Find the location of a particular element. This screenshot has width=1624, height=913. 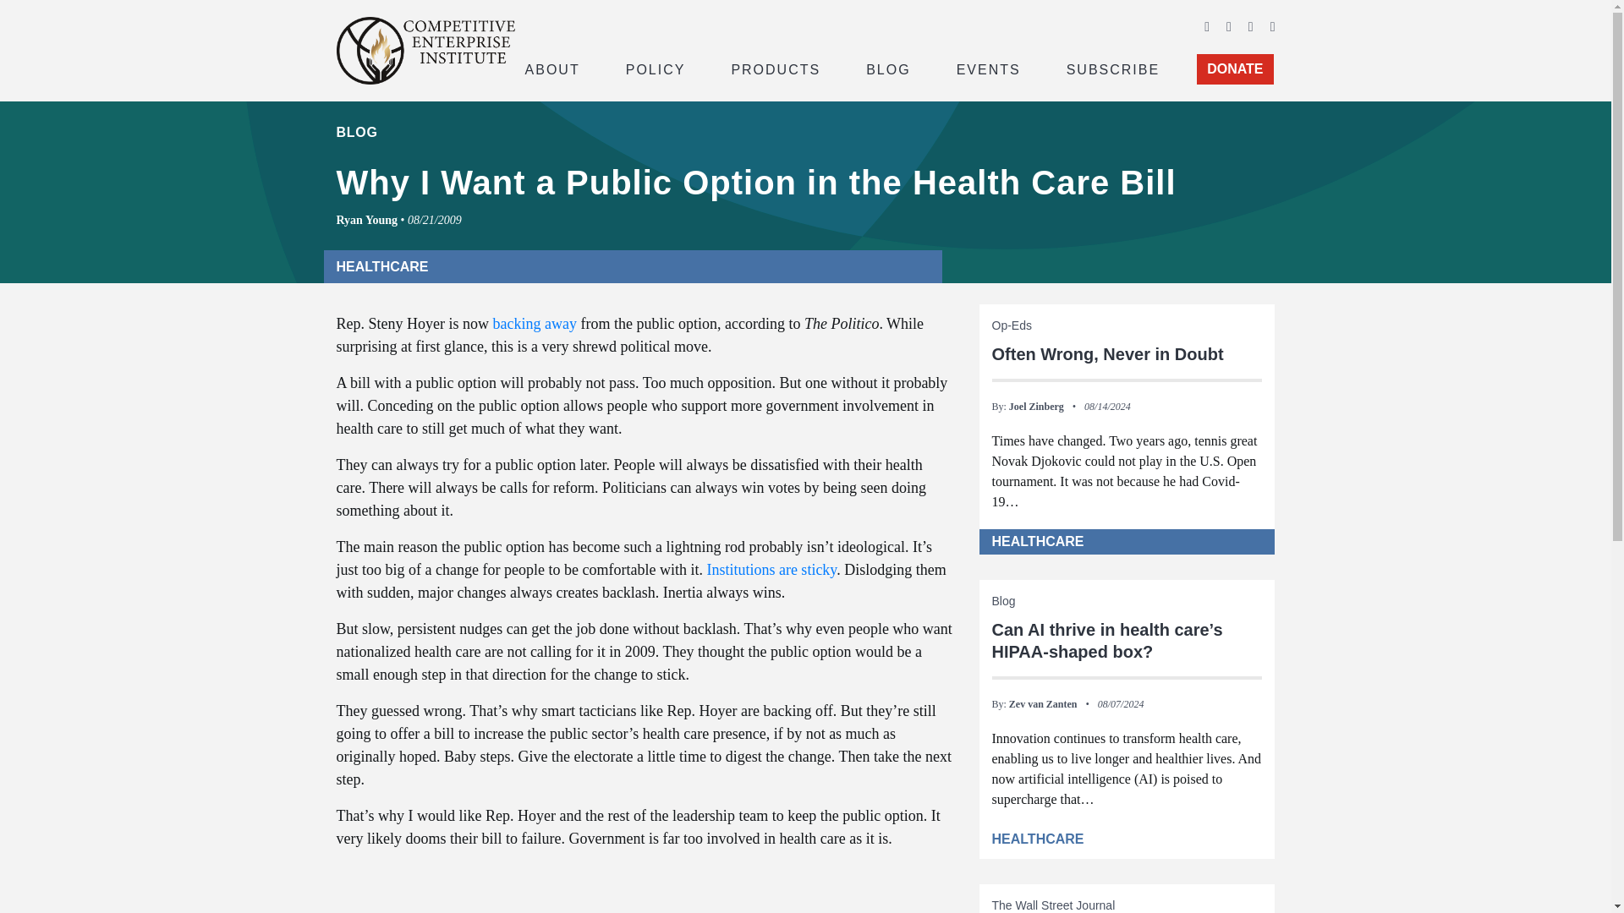

POLICY is located at coordinates (656, 68).